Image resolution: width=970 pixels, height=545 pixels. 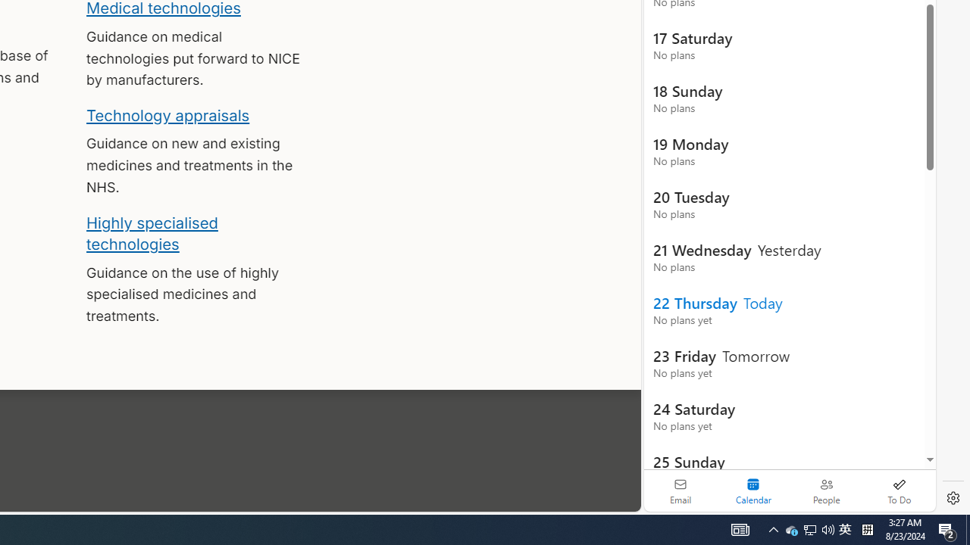 What do you see at coordinates (753, 490) in the screenshot?
I see `Selected calendar module. Date today is 22` at bounding box center [753, 490].